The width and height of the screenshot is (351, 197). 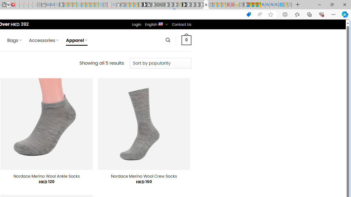 I want to click on Nordace Merino Wool Ankle Socks, so click(x=47, y=176).